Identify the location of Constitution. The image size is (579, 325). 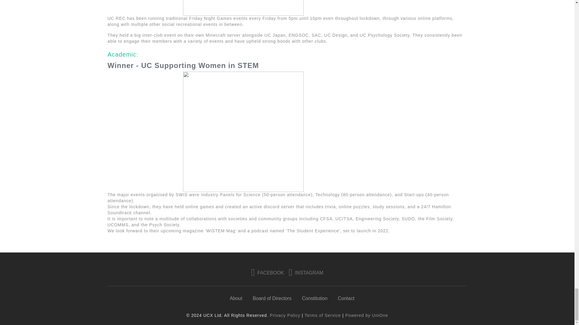
(315, 298).